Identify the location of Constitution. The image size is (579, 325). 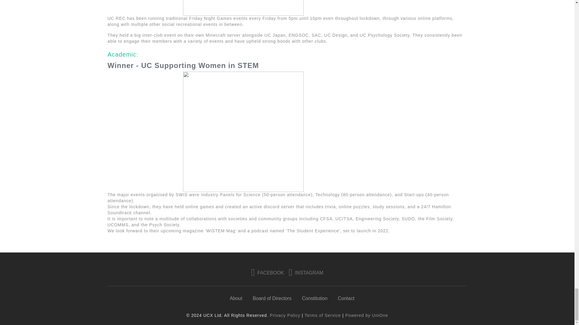
(315, 298).